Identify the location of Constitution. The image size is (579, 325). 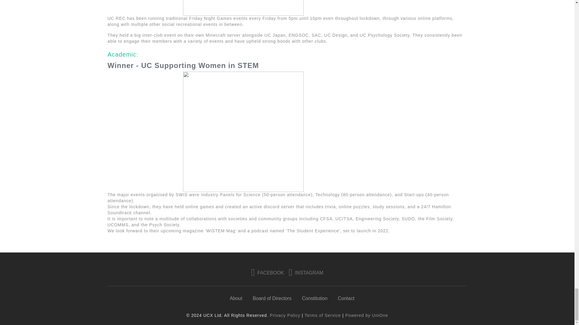
(315, 298).